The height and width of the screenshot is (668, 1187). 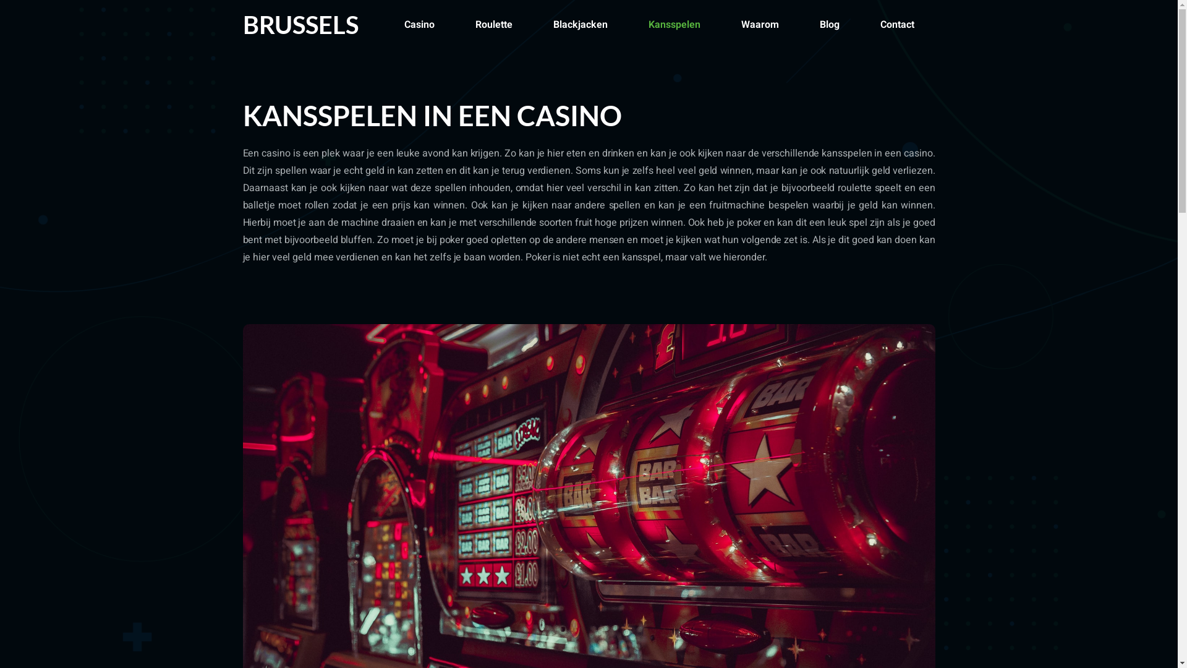 What do you see at coordinates (830, 25) in the screenshot?
I see `Blog` at bounding box center [830, 25].